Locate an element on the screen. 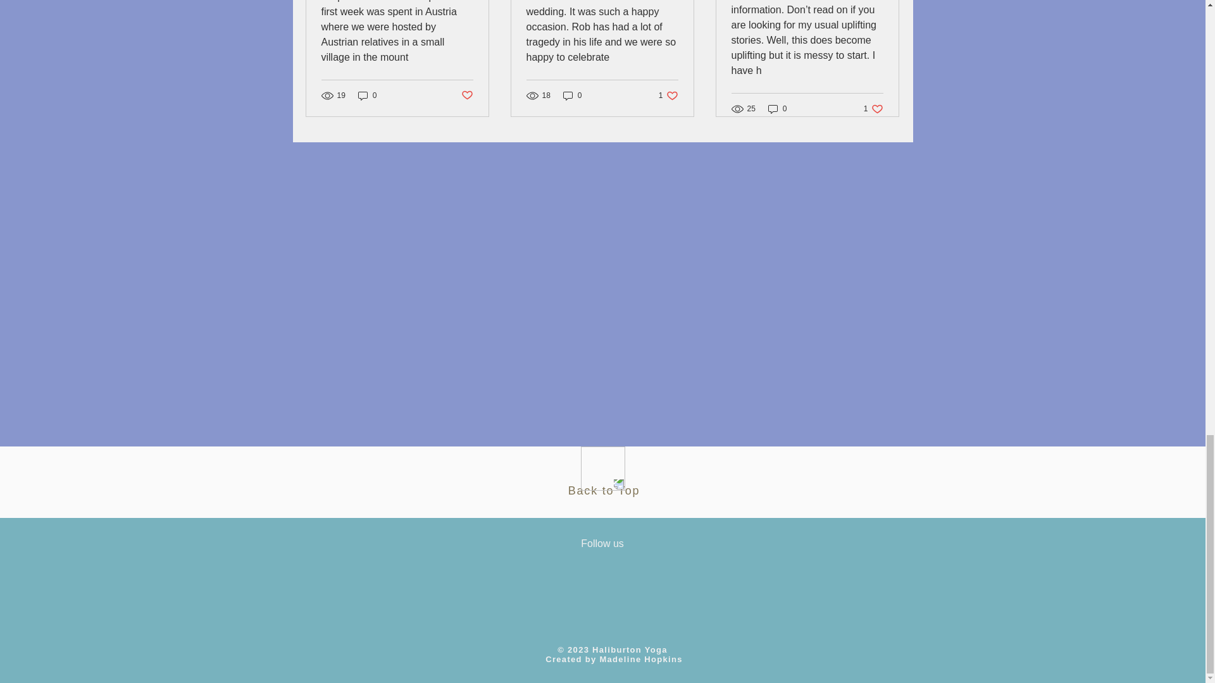  Post not marked as liked is located at coordinates (604, 491).